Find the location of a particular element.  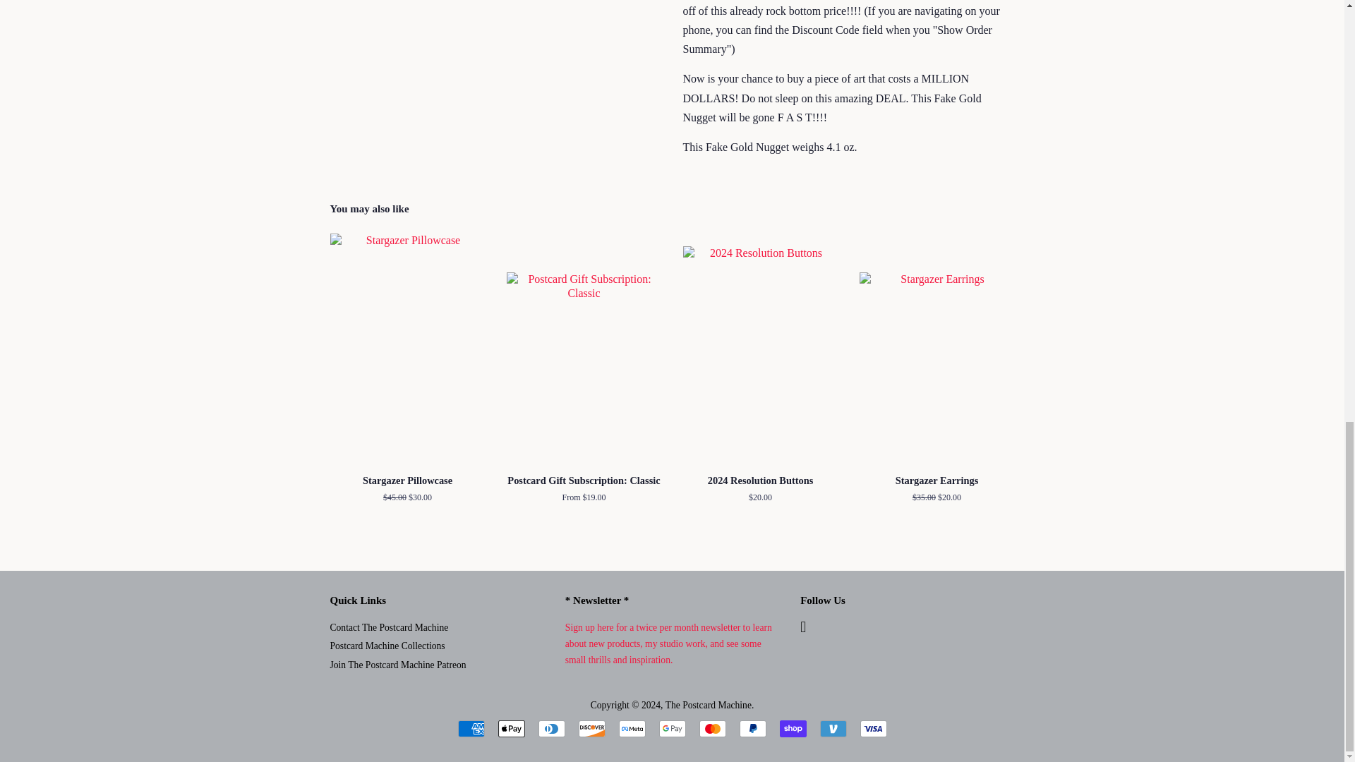

Diners Club is located at coordinates (551, 728).